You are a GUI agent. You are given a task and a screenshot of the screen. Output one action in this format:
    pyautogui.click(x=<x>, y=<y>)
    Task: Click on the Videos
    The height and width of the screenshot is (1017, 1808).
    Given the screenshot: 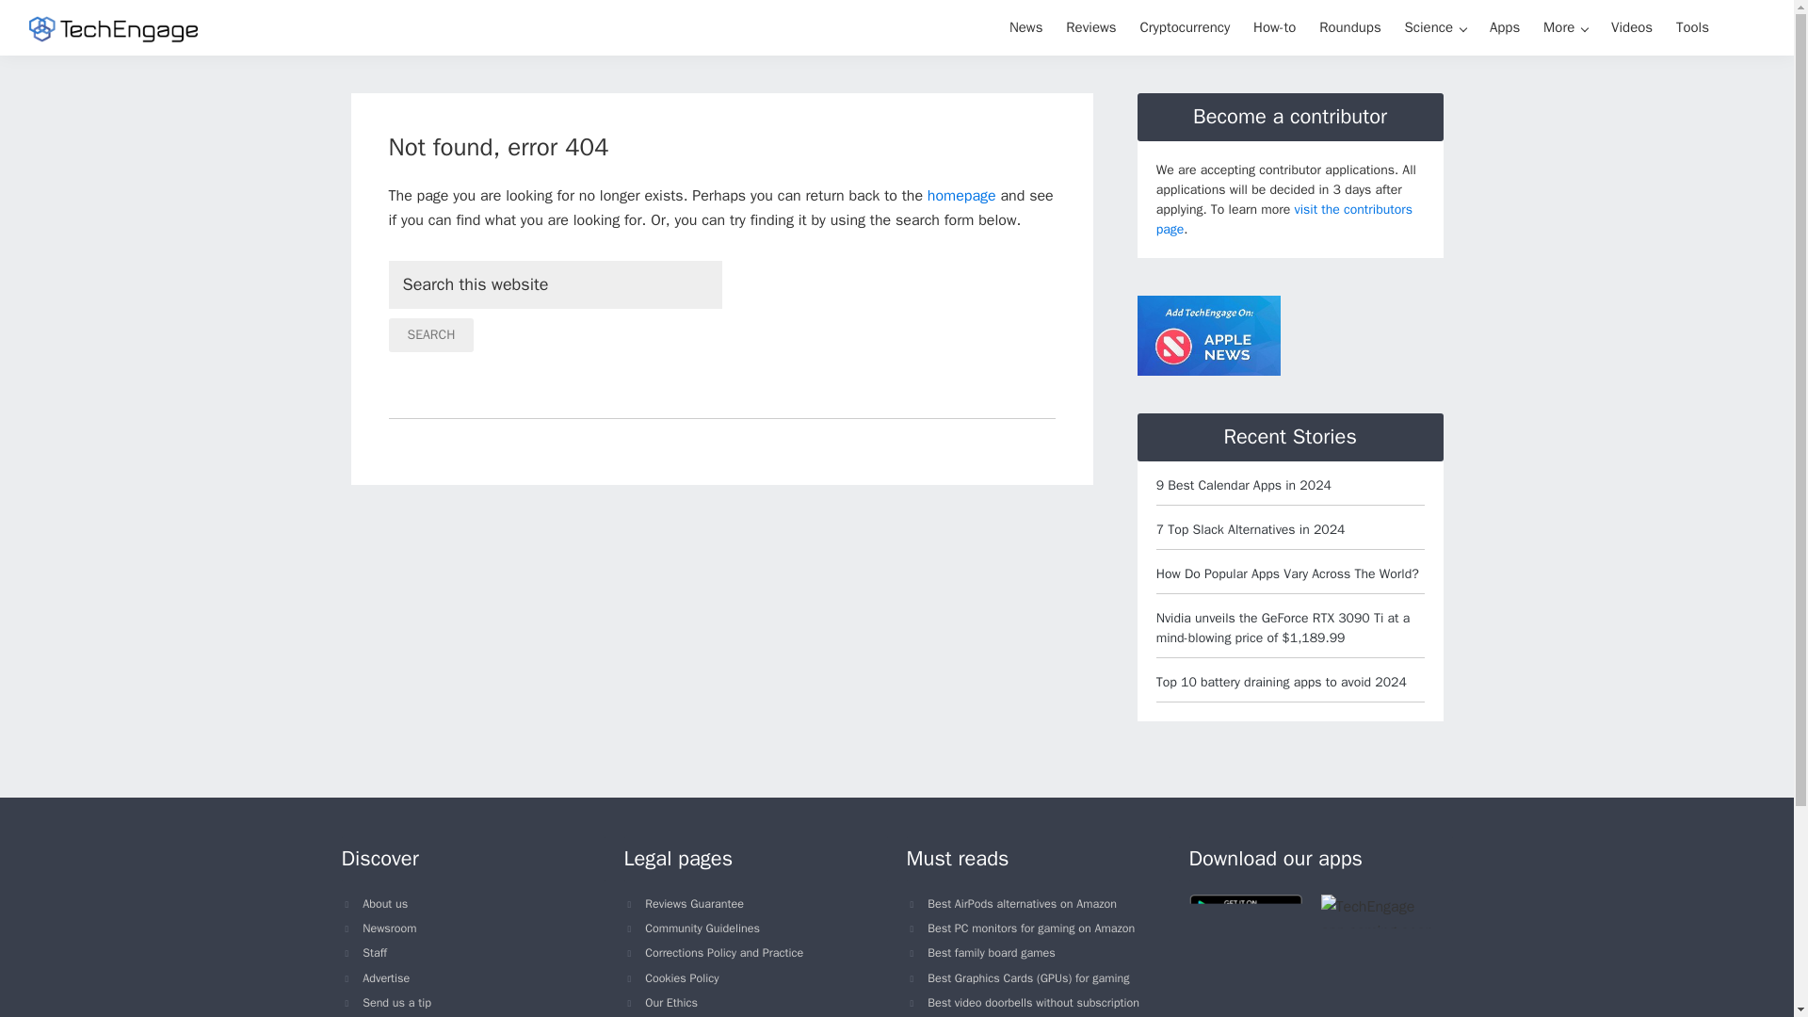 What is the action you would take?
    pyautogui.click(x=1631, y=26)
    